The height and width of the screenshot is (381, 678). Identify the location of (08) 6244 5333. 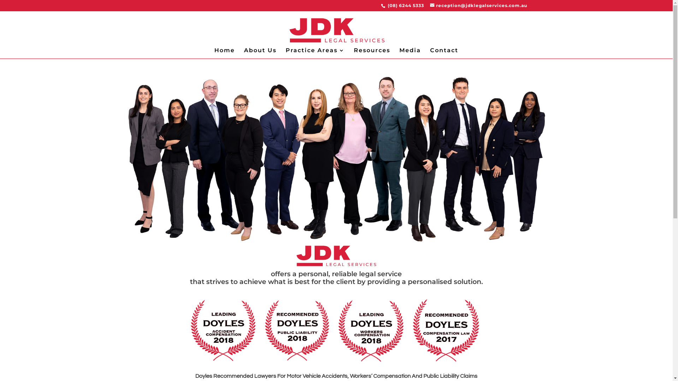
(405, 6).